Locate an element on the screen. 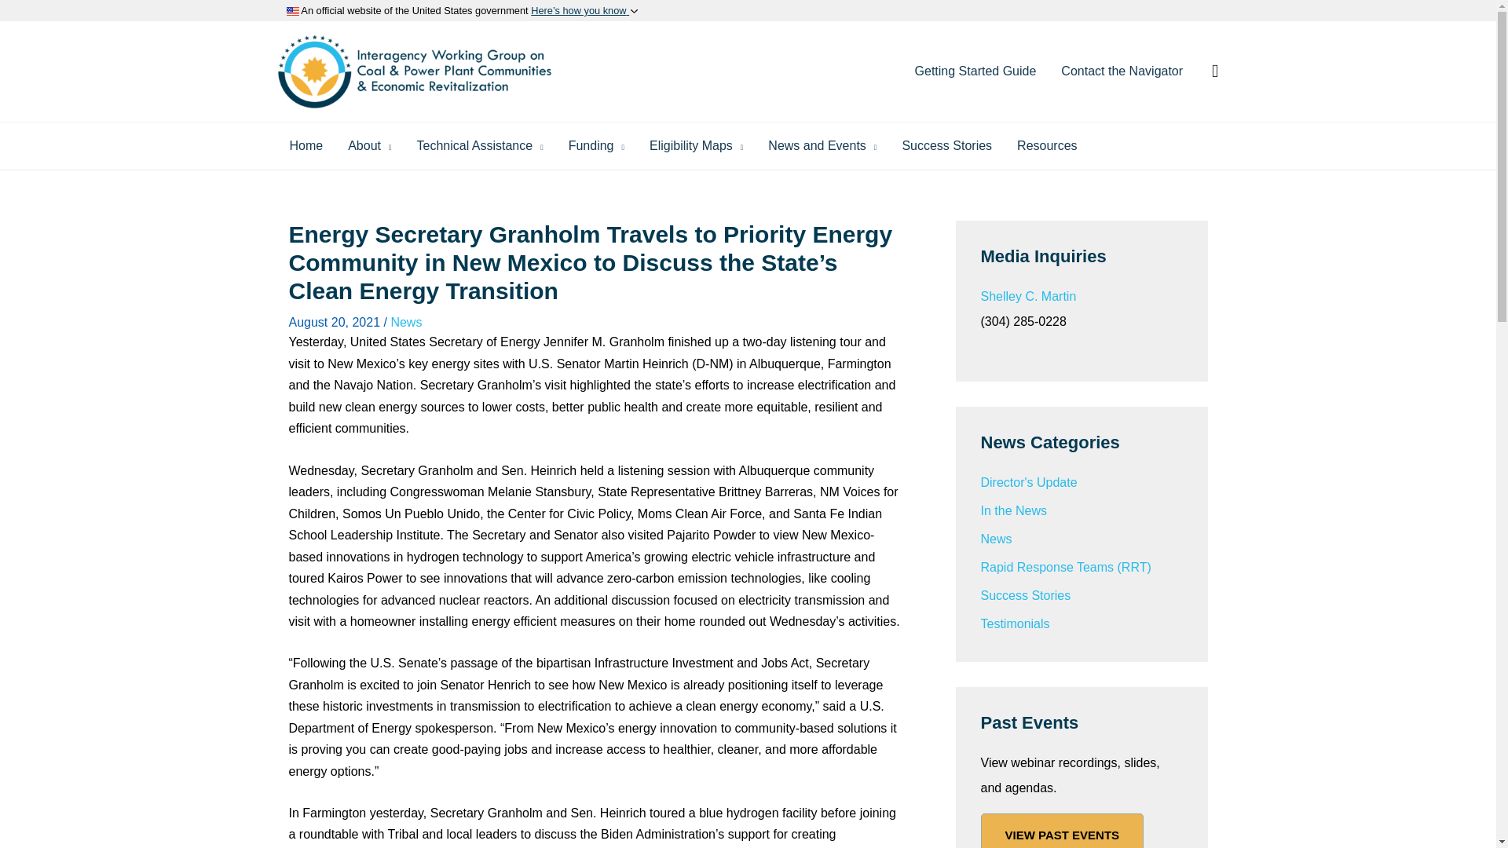 Image resolution: width=1508 pixels, height=848 pixels. Contact the Navigator is located at coordinates (1122, 71).